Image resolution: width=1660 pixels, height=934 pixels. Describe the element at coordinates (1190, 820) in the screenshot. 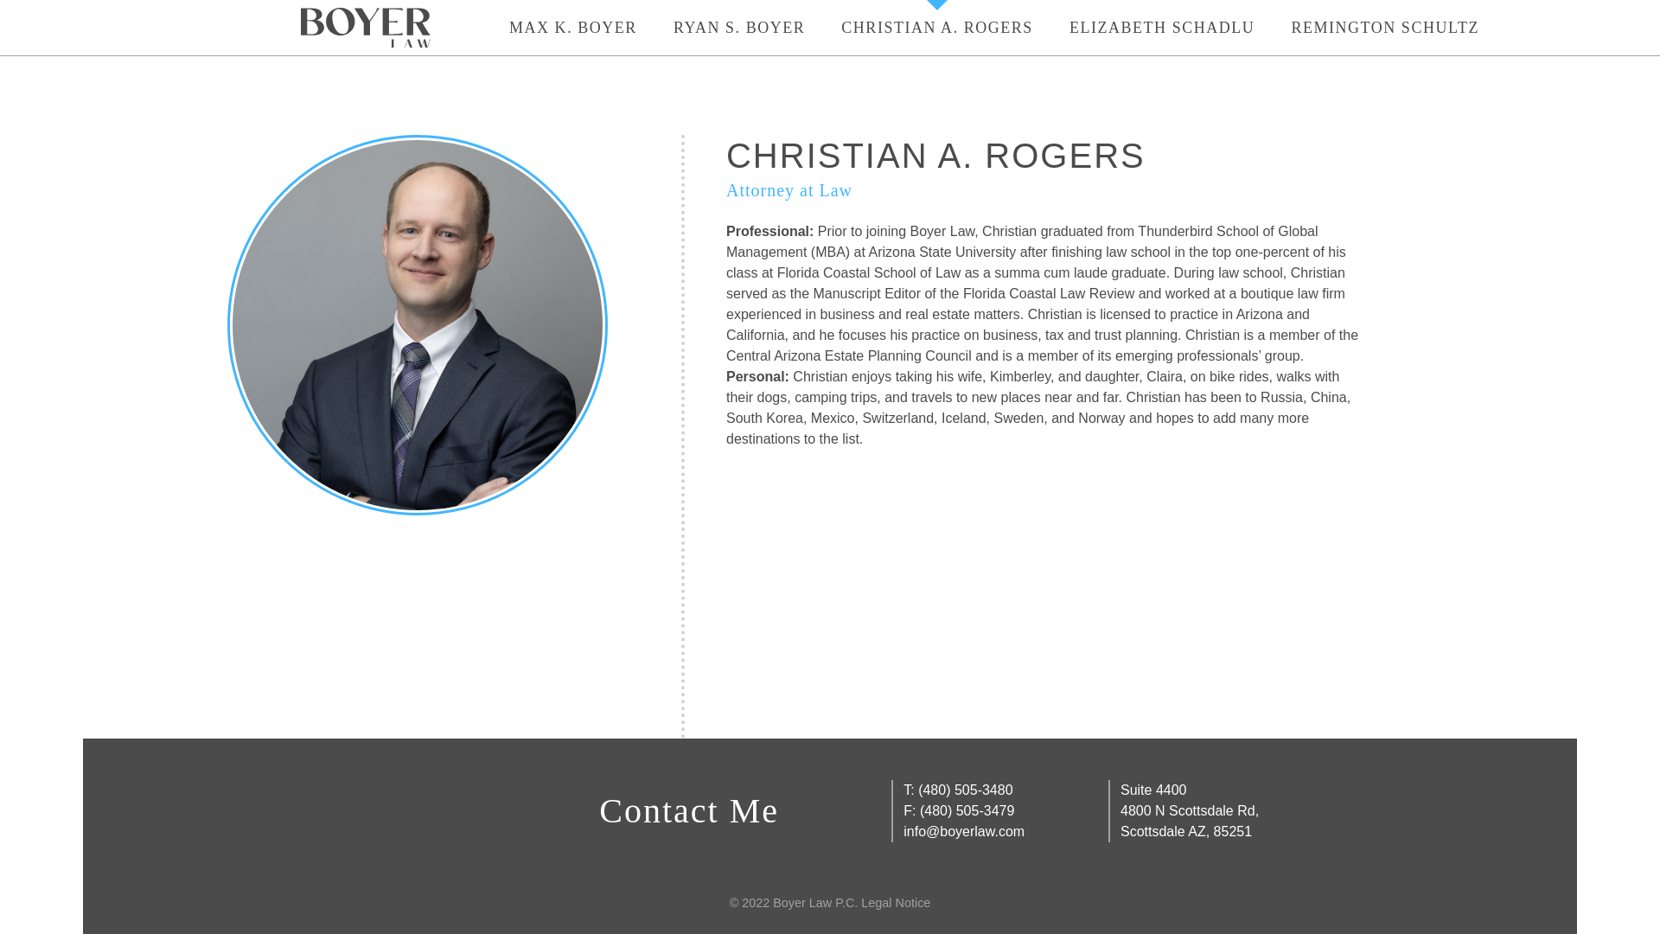

I see `REMINGTON SCHULTZ` at that location.